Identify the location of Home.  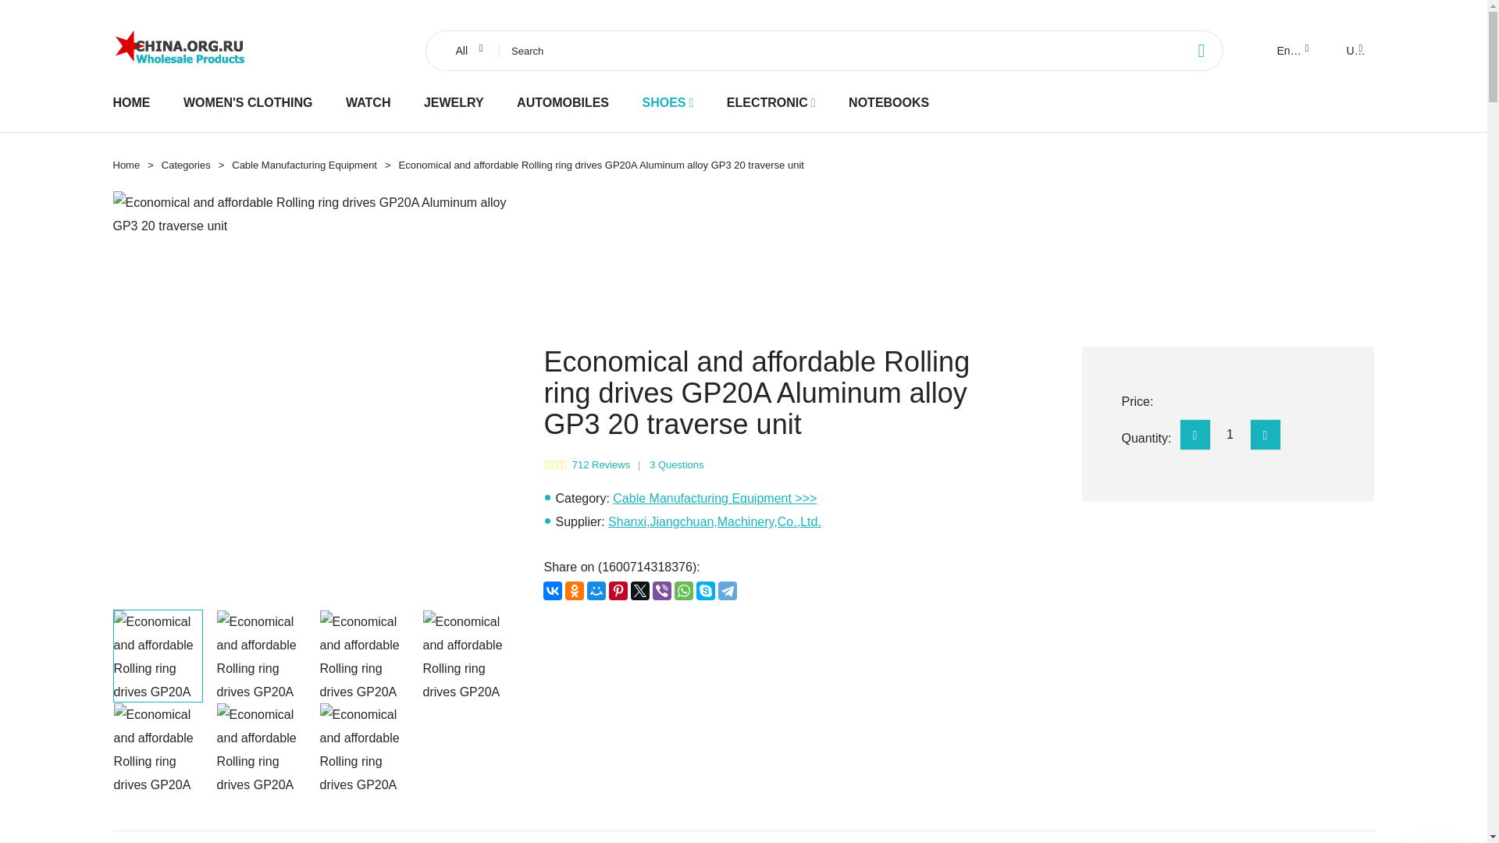
(126, 165).